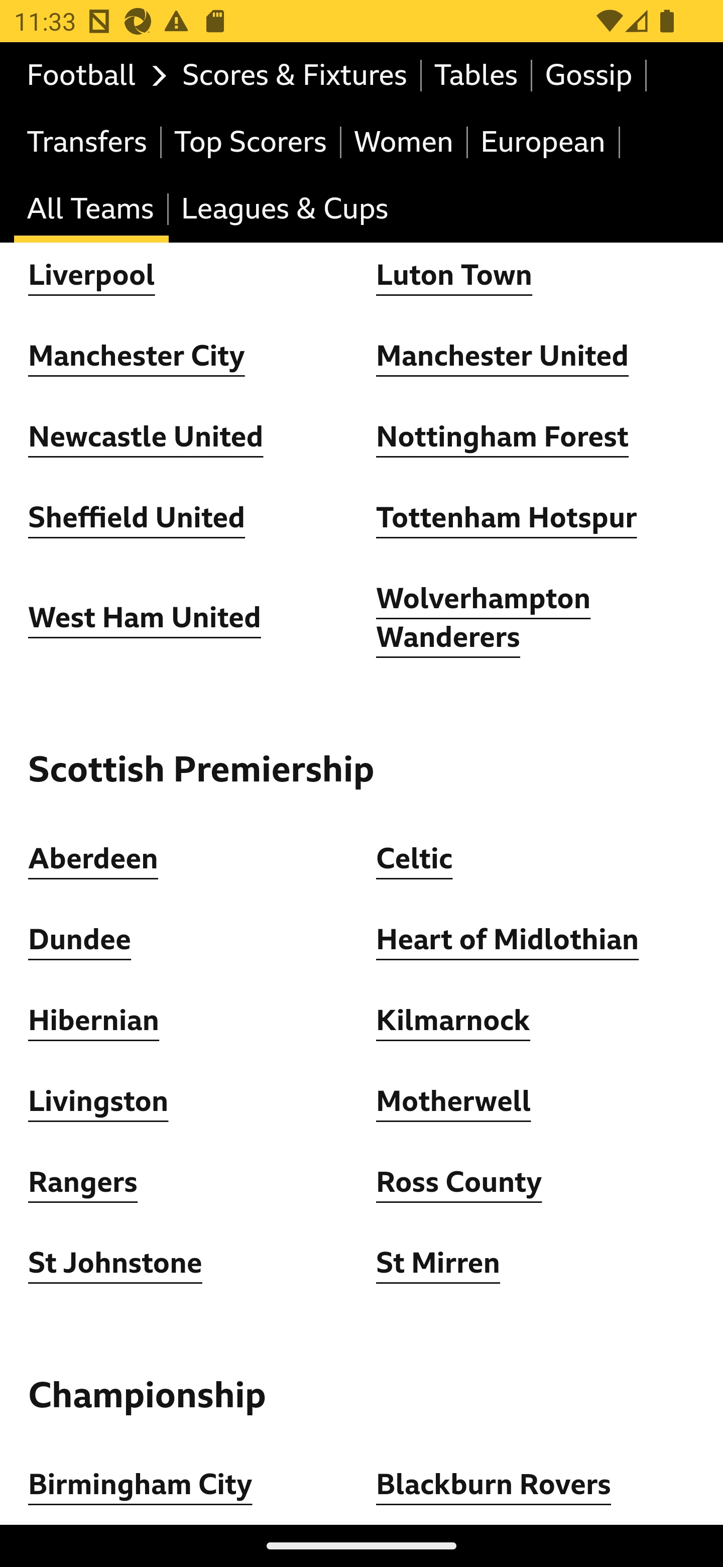  Describe the element at coordinates (414, 859) in the screenshot. I see `Celtic` at that location.